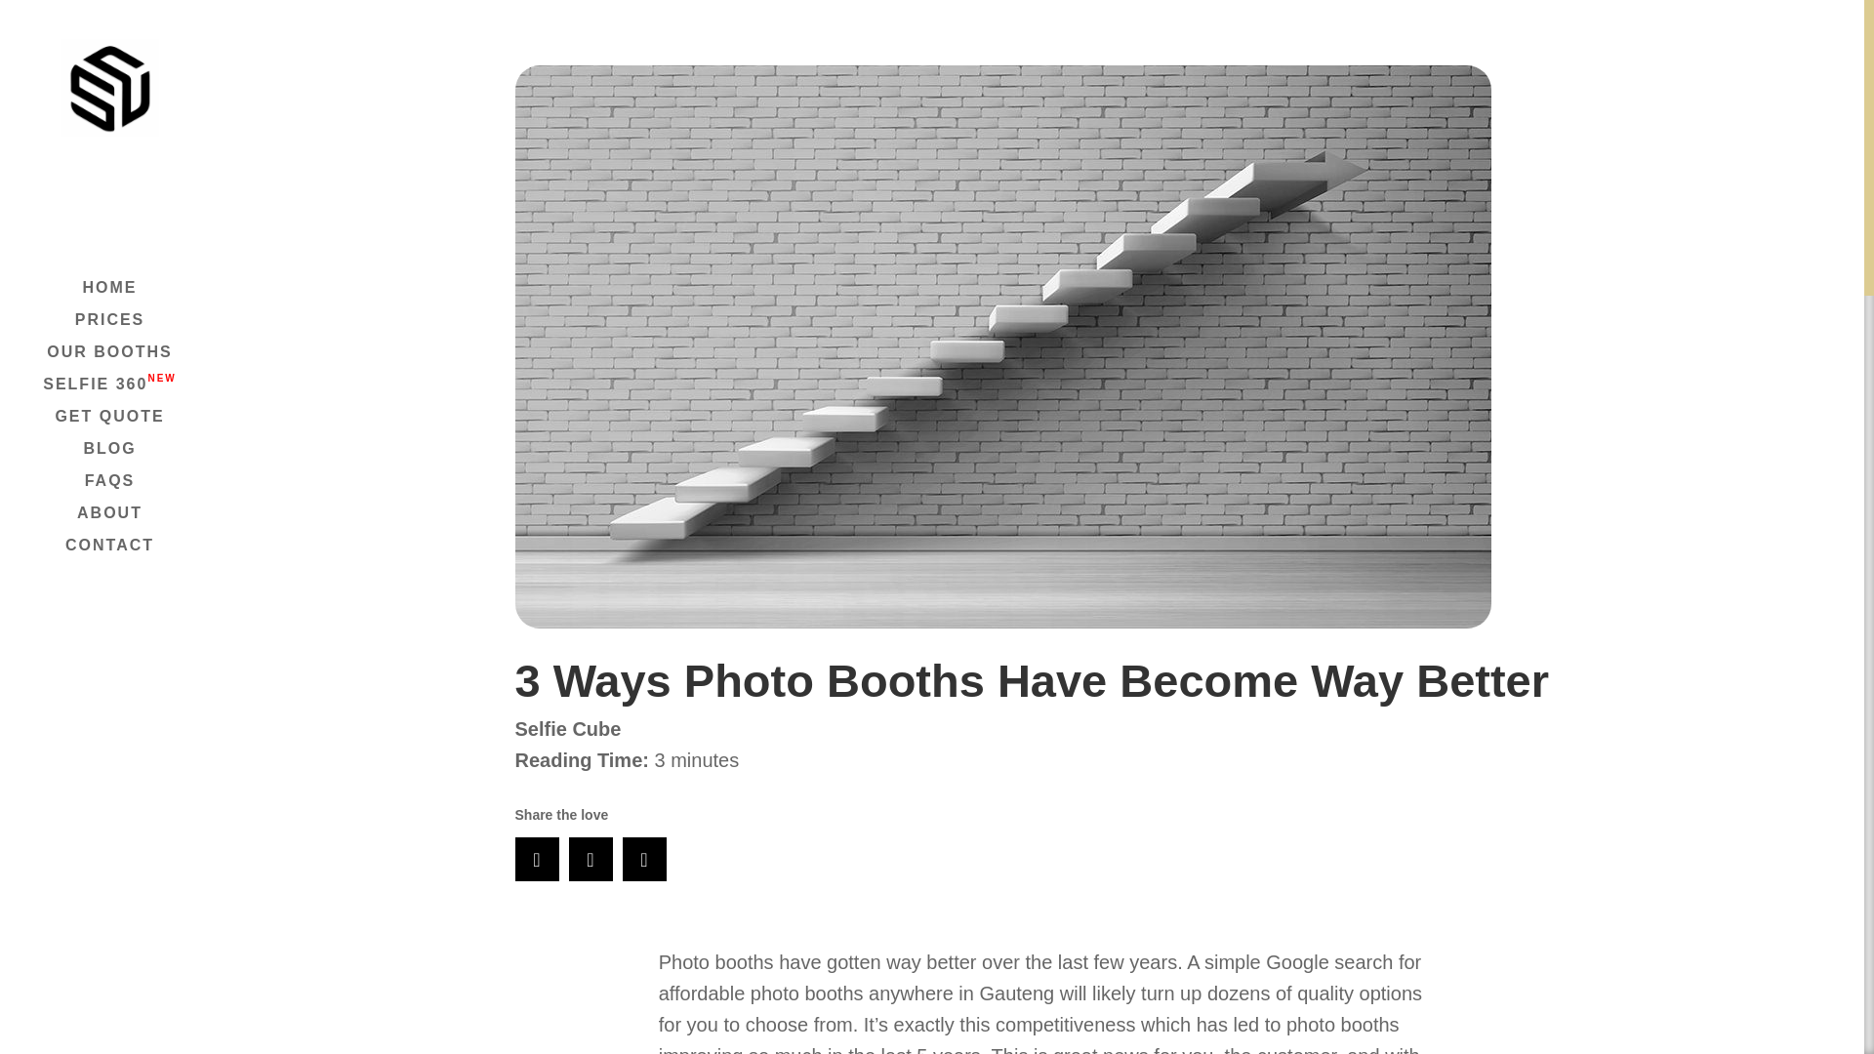  What do you see at coordinates (129, 329) in the screenshot?
I see `PRICES` at bounding box center [129, 329].